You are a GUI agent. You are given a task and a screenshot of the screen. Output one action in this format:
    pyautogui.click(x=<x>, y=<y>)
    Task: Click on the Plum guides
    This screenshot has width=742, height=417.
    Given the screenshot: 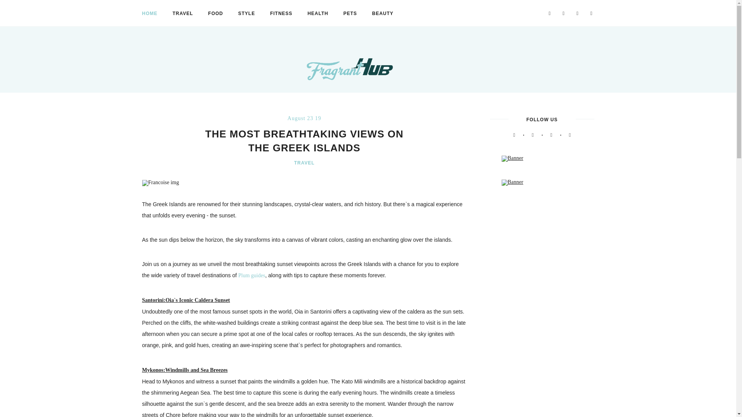 What is the action you would take?
    pyautogui.click(x=252, y=275)
    